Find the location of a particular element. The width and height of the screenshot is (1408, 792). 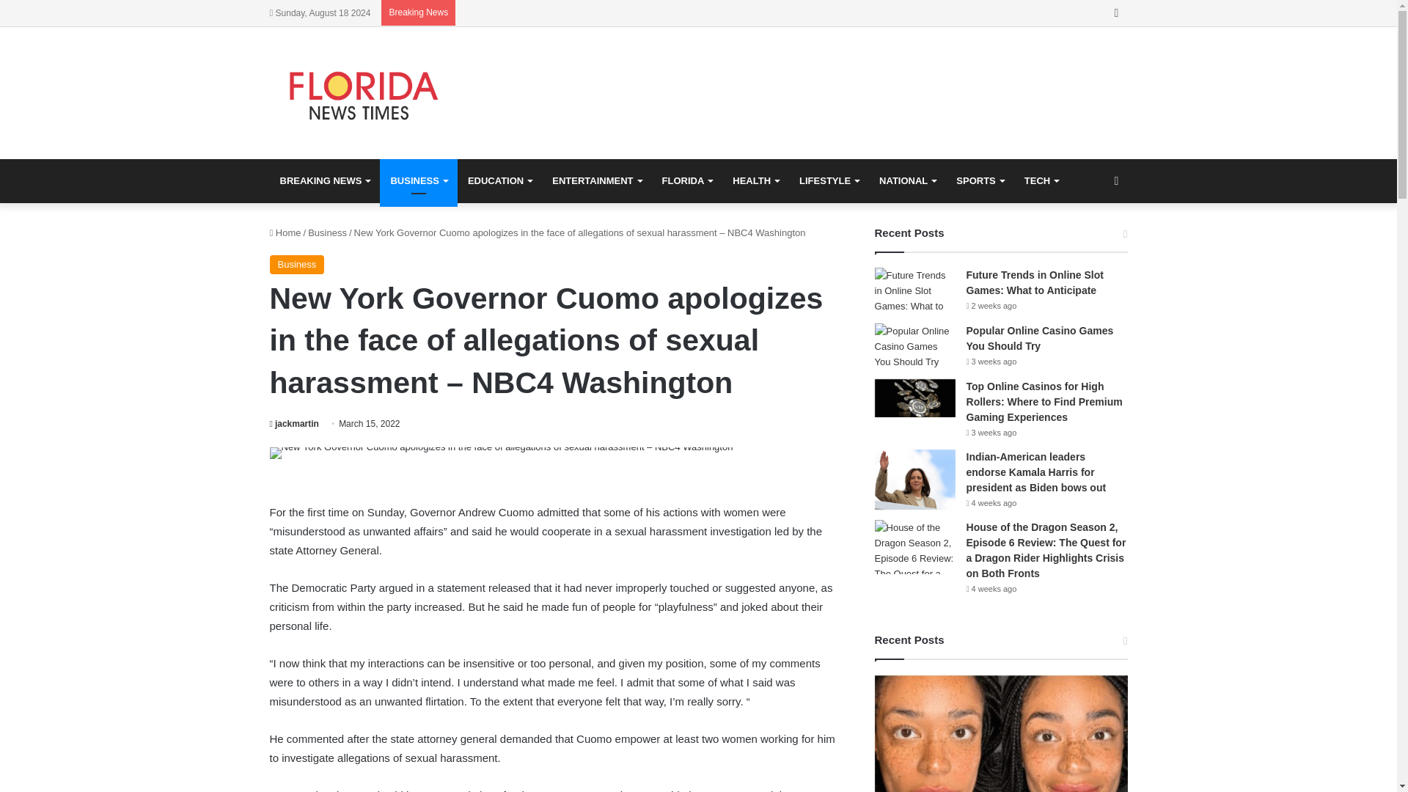

TECH is located at coordinates (1041, 180).